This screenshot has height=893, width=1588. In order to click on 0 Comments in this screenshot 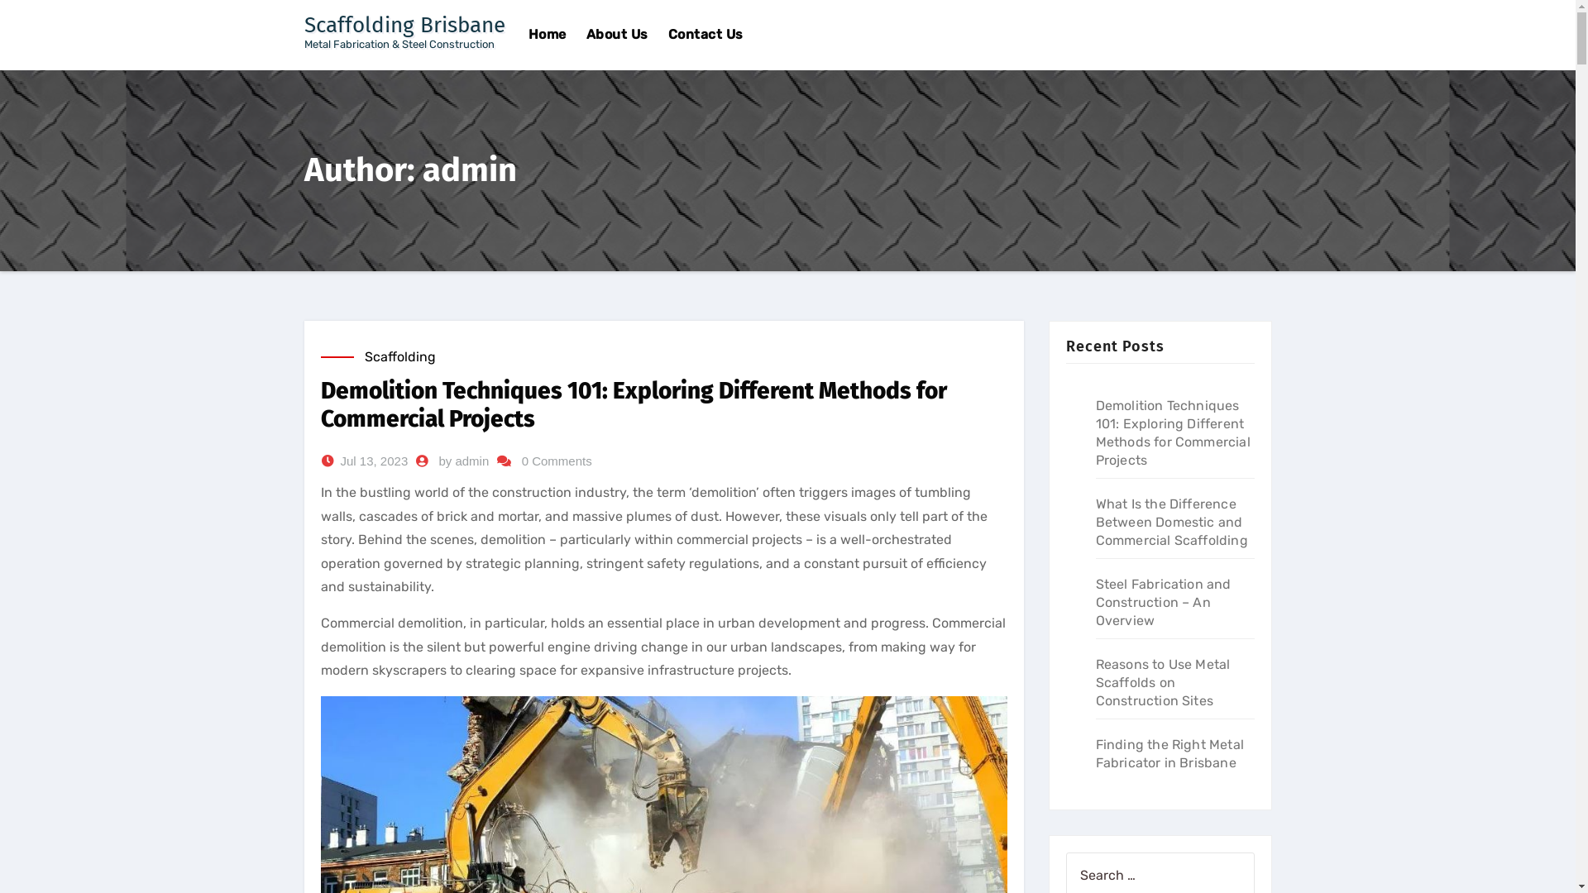, I will do `click(557, 461)`.